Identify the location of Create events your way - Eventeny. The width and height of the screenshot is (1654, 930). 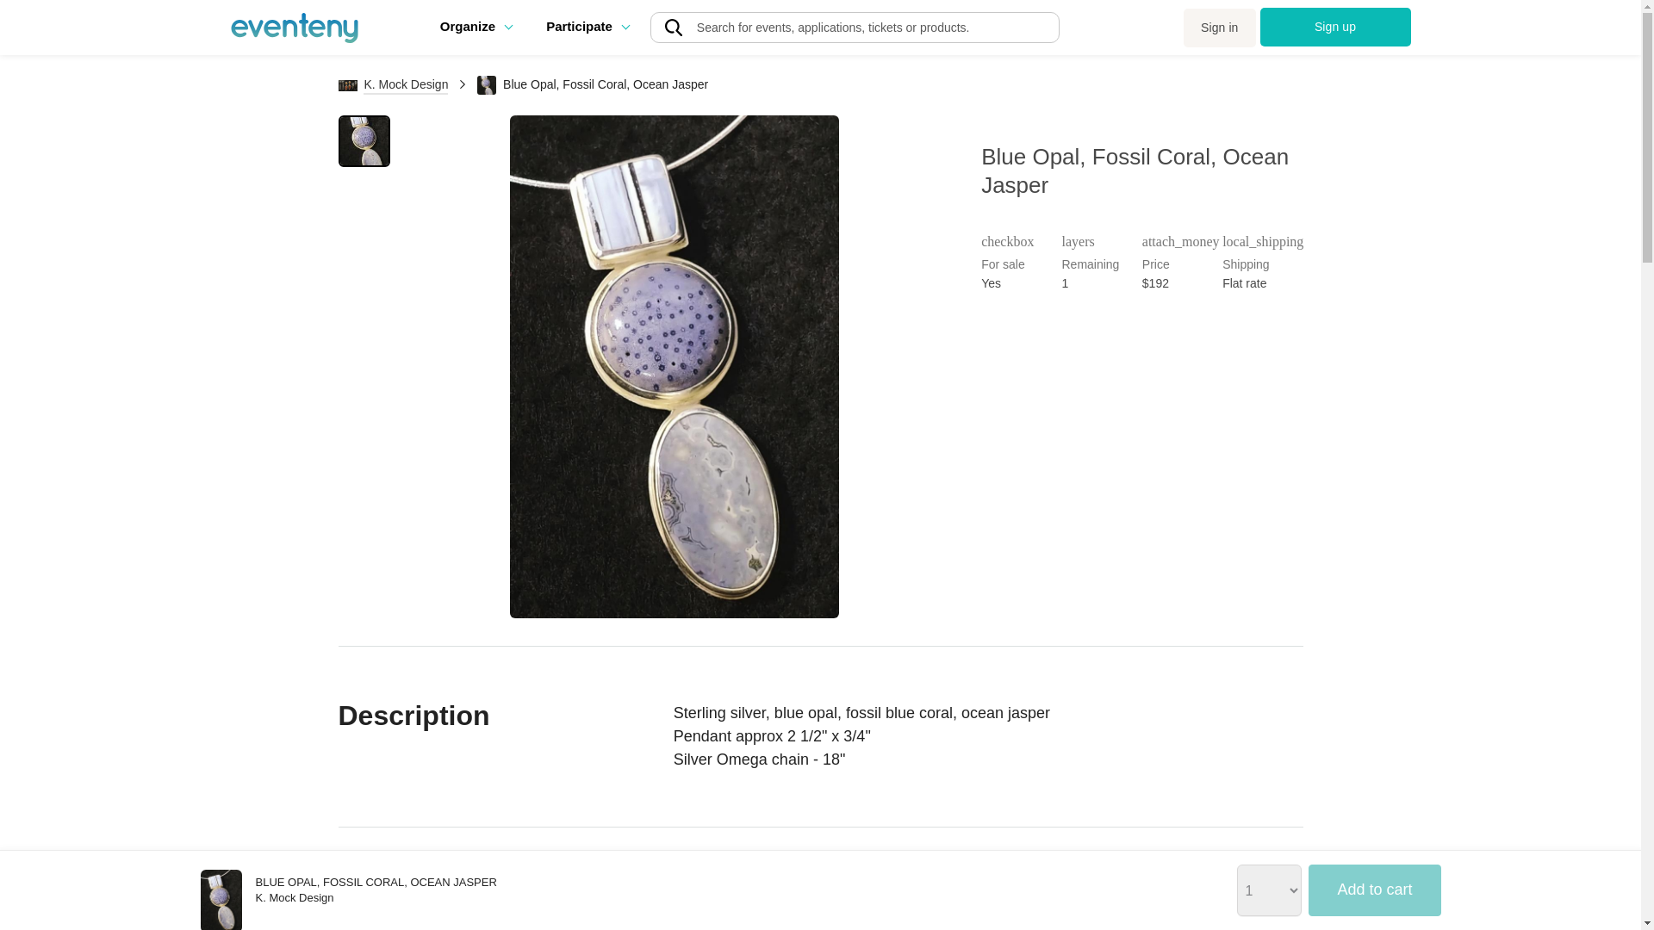
(295, 28).